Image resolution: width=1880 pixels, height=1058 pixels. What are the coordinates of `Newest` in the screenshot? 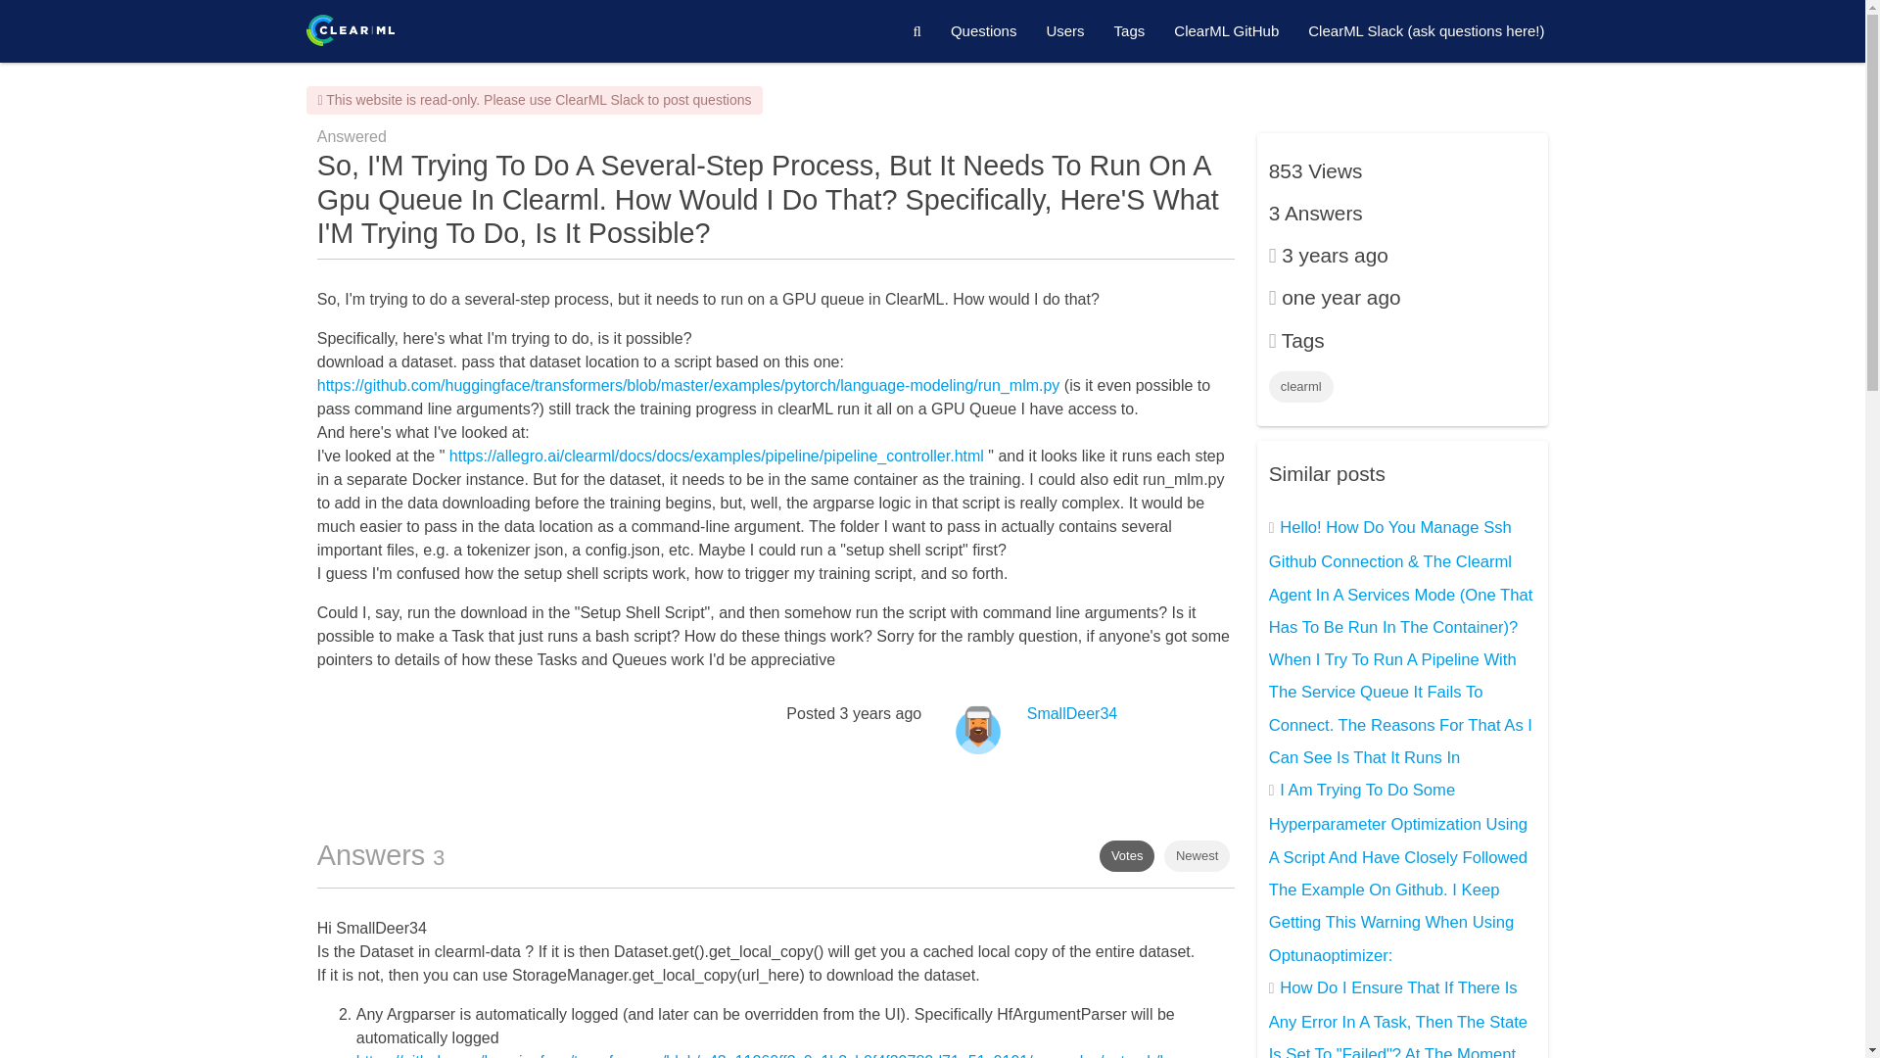 It's located at (1197, 855).